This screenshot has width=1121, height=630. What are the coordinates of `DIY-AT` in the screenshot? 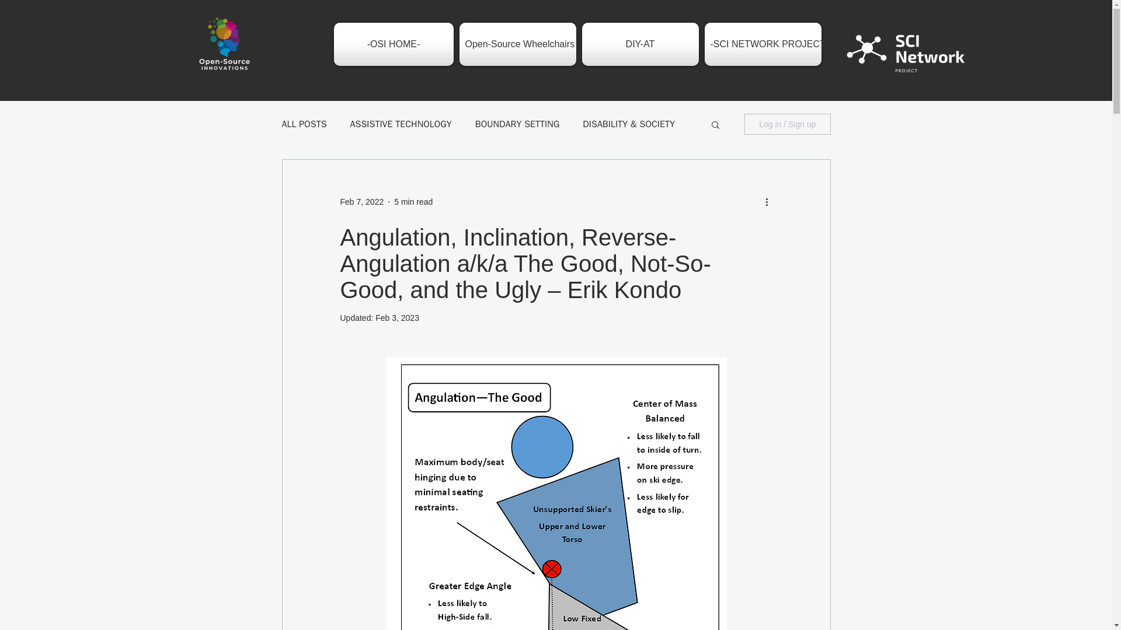 It's located at (640, 44).